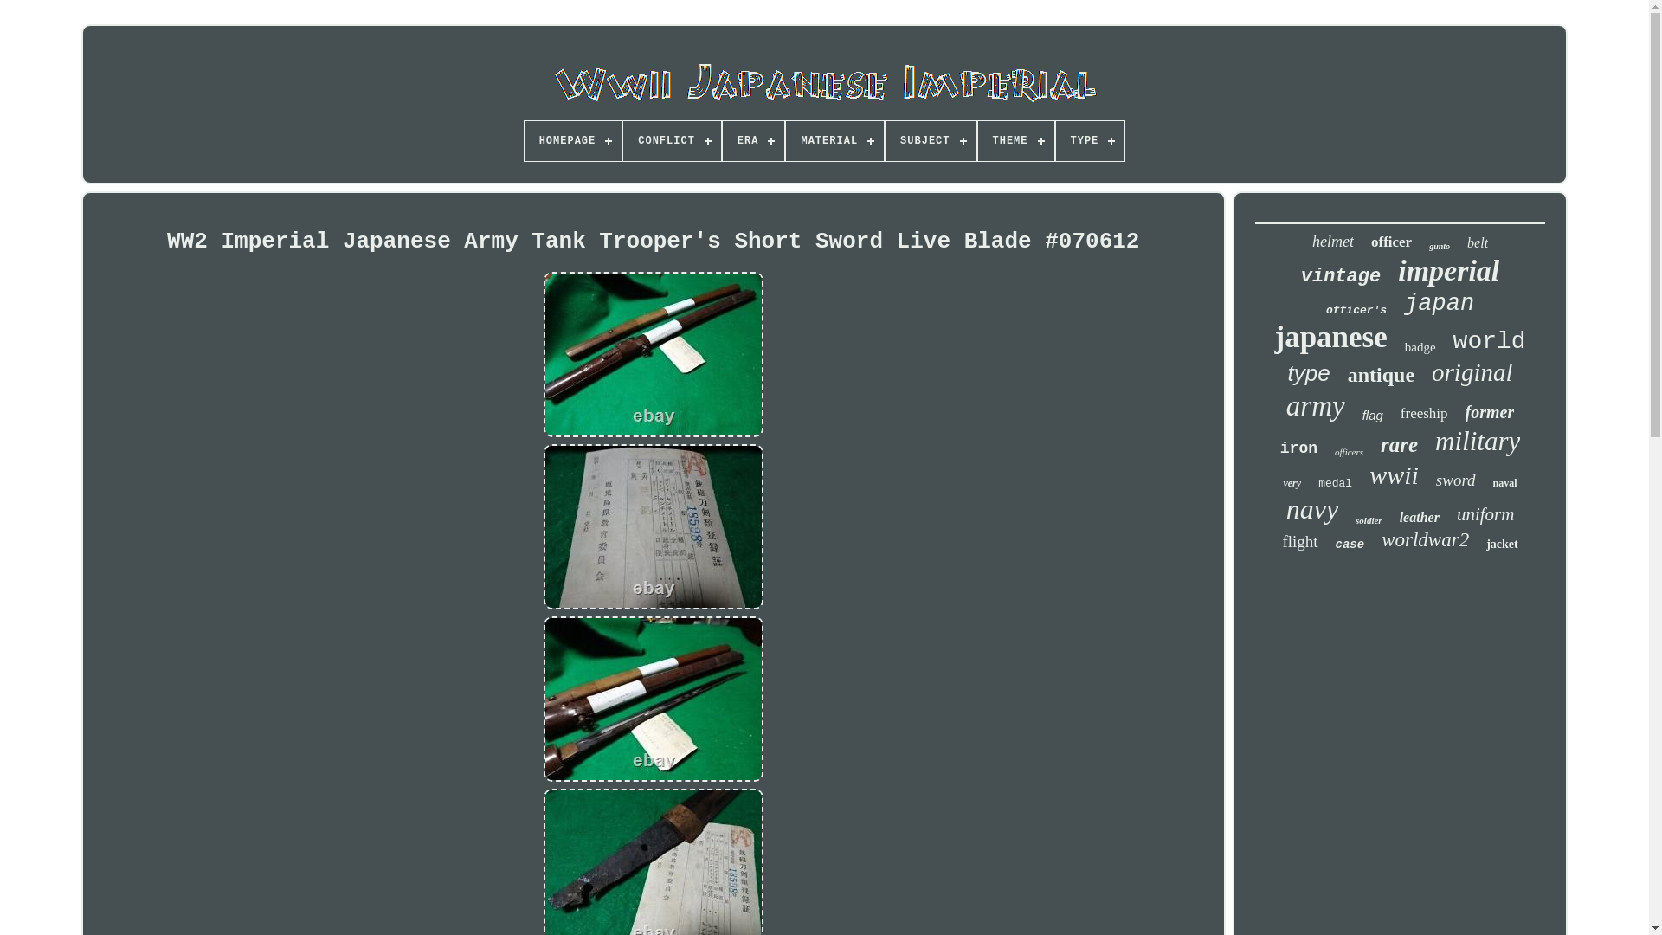 The image size is (1662, 935). What do you see at coordinates (672, 140) in the screenshot?
I see `CONFLICT` at bounding box center [672, 140].